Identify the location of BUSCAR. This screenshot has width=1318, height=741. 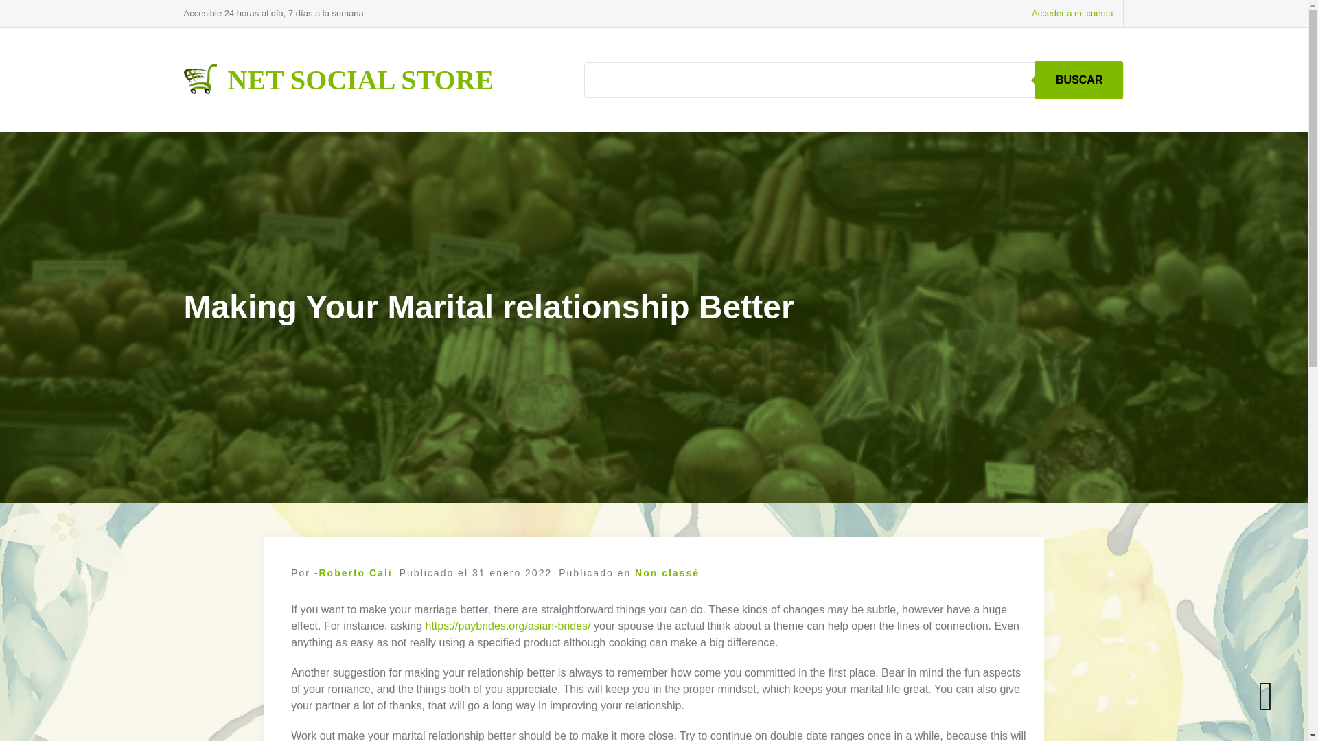
(1078, 80).